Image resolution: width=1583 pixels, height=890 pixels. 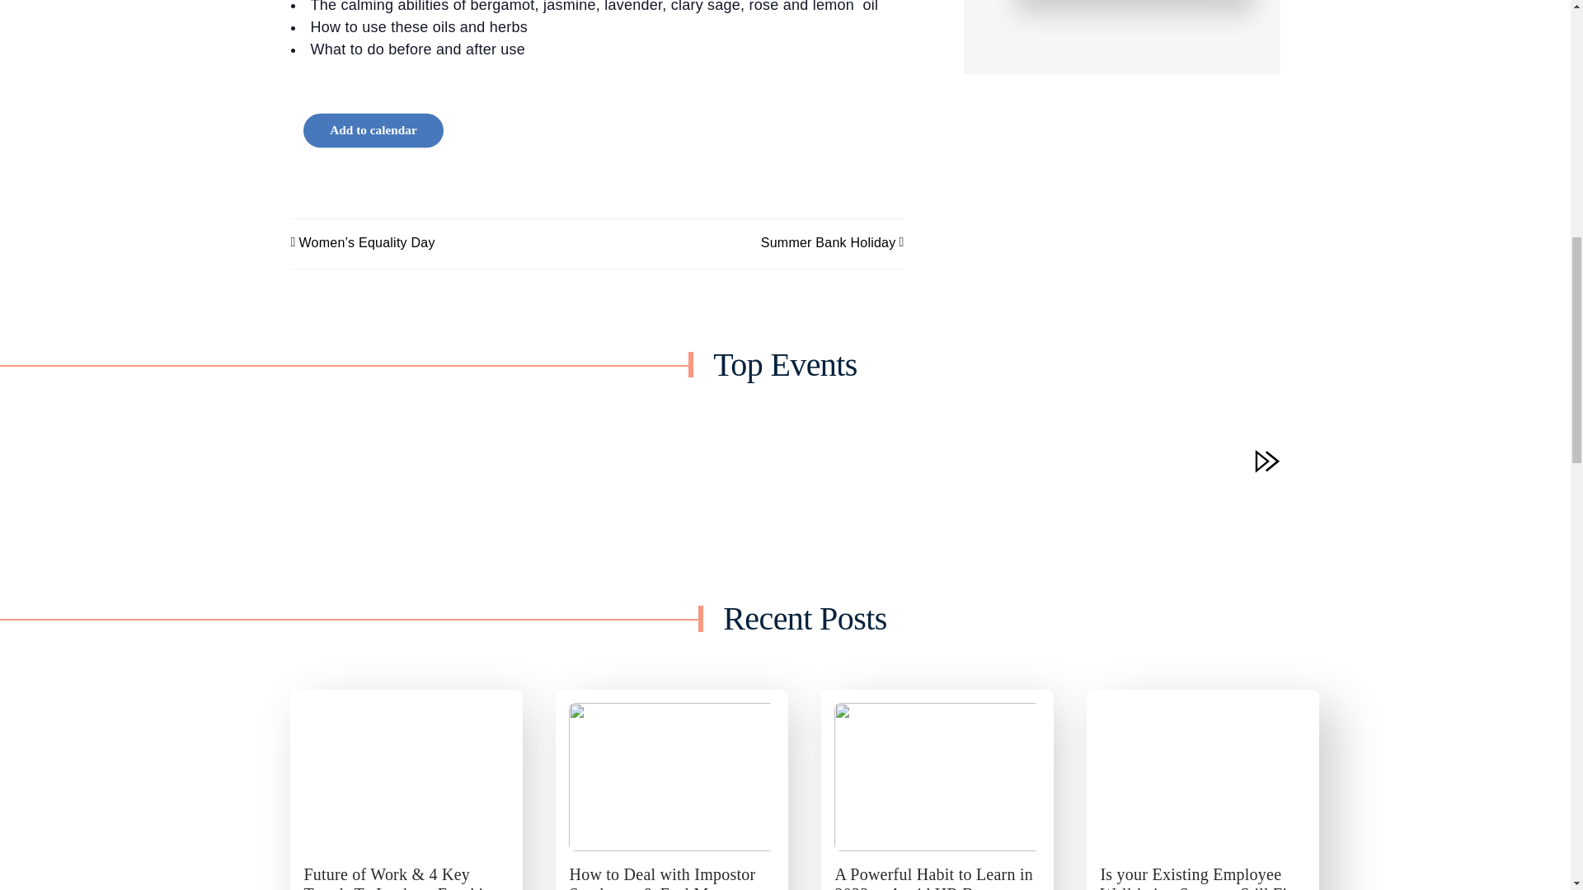 What do you see at coordinates (381, 132) in the screenshot?
I see `Add to calendar` at bounding box center [381, 132].